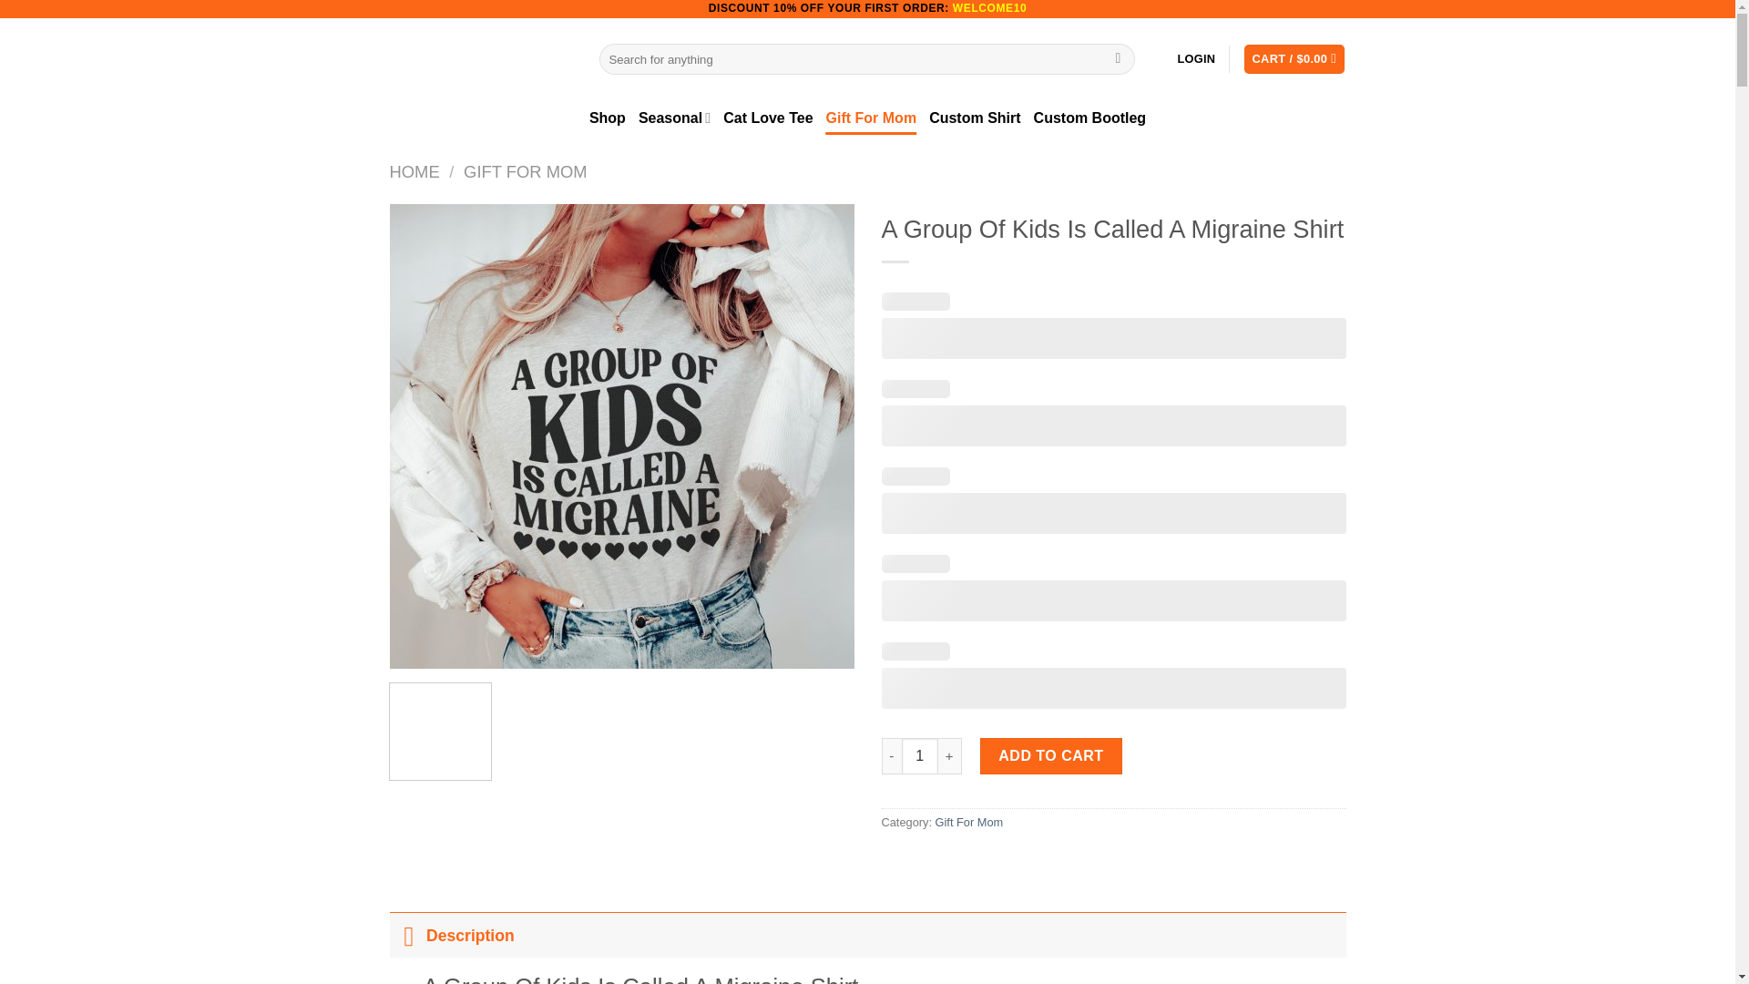  What do you see at coordinates (1294, 59) in the screenshot?
I see `Cart` at bounding box center [1294, 59].